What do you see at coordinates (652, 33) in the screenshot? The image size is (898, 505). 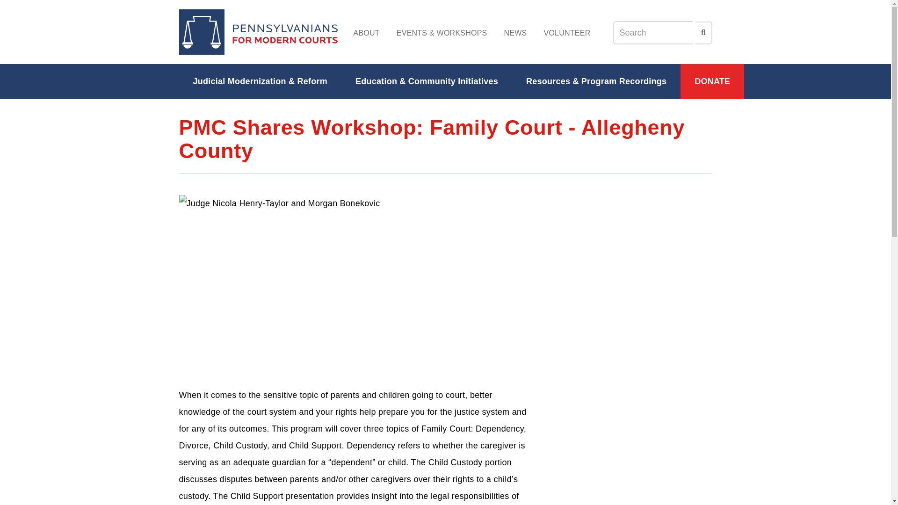 I see `Enter the terms you wish to search for.` at bounding box center [652, 33].